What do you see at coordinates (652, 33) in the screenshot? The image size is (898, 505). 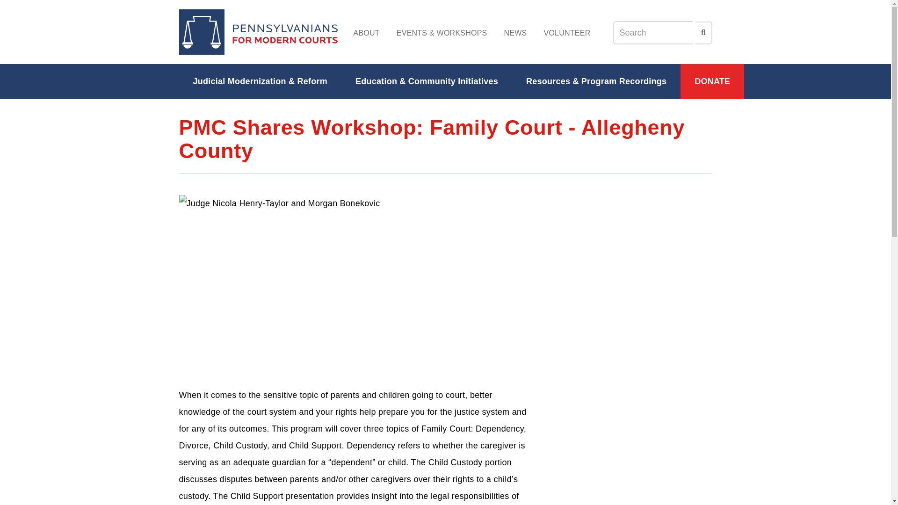 I see `Enter the terms you wish to search for.` at bounding box center [652, 33].